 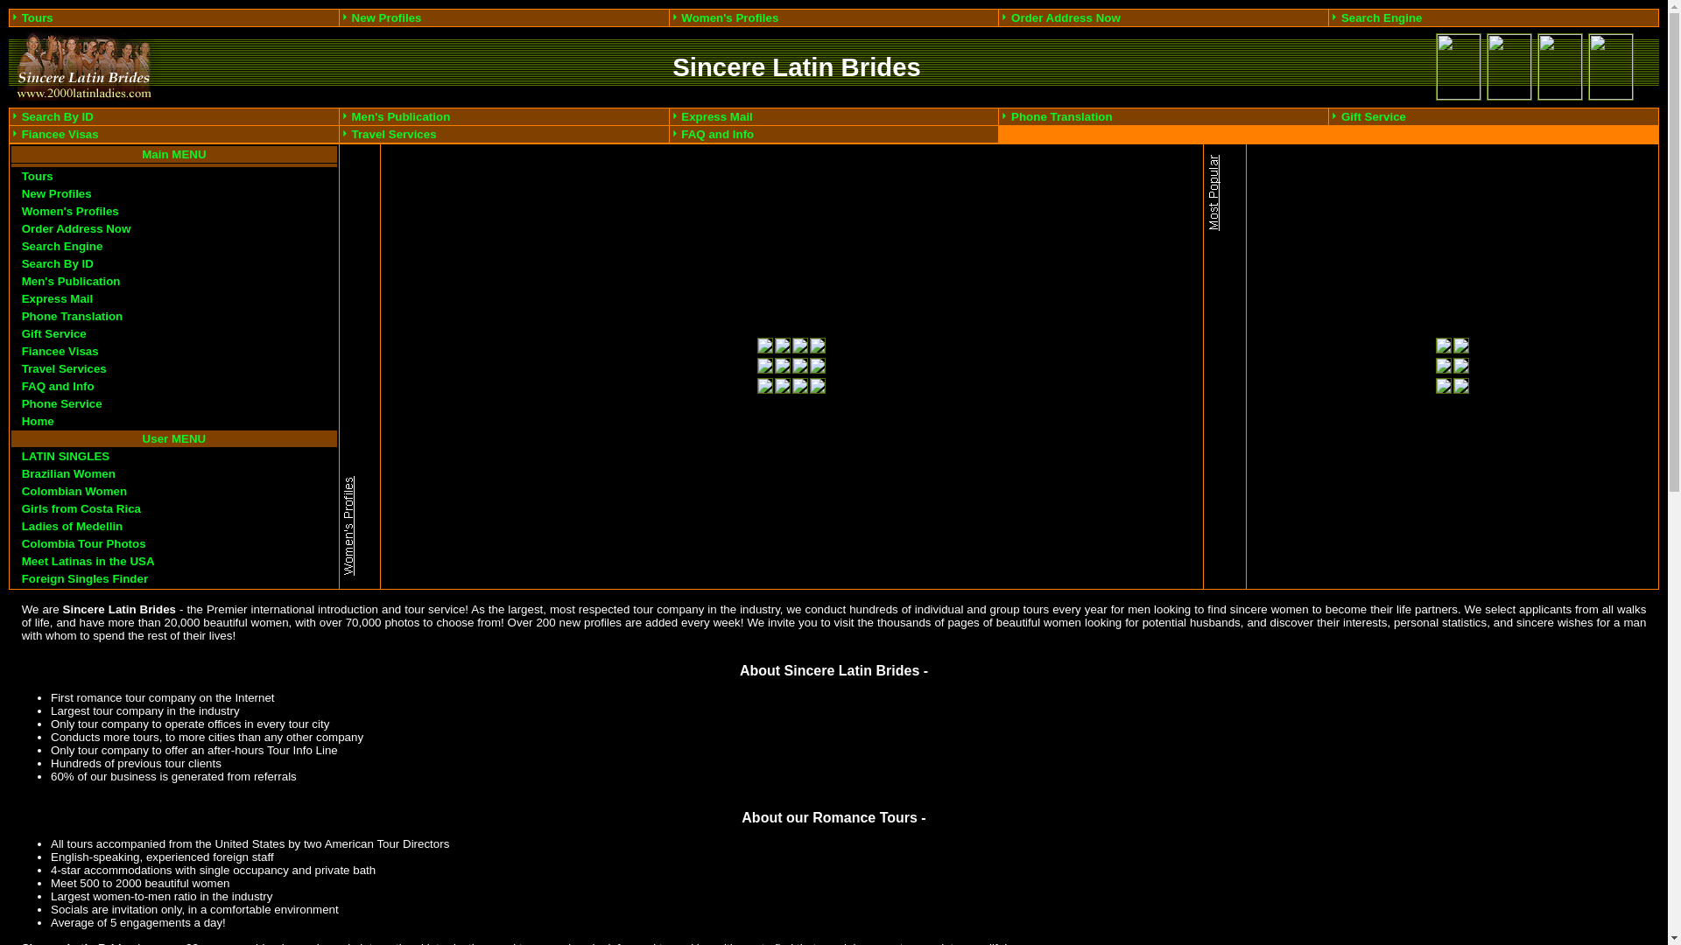 What do you see at coordinates (1062, 117) in the screenshot?
I see `Phone Translation` at bounding box center [1062, 117].